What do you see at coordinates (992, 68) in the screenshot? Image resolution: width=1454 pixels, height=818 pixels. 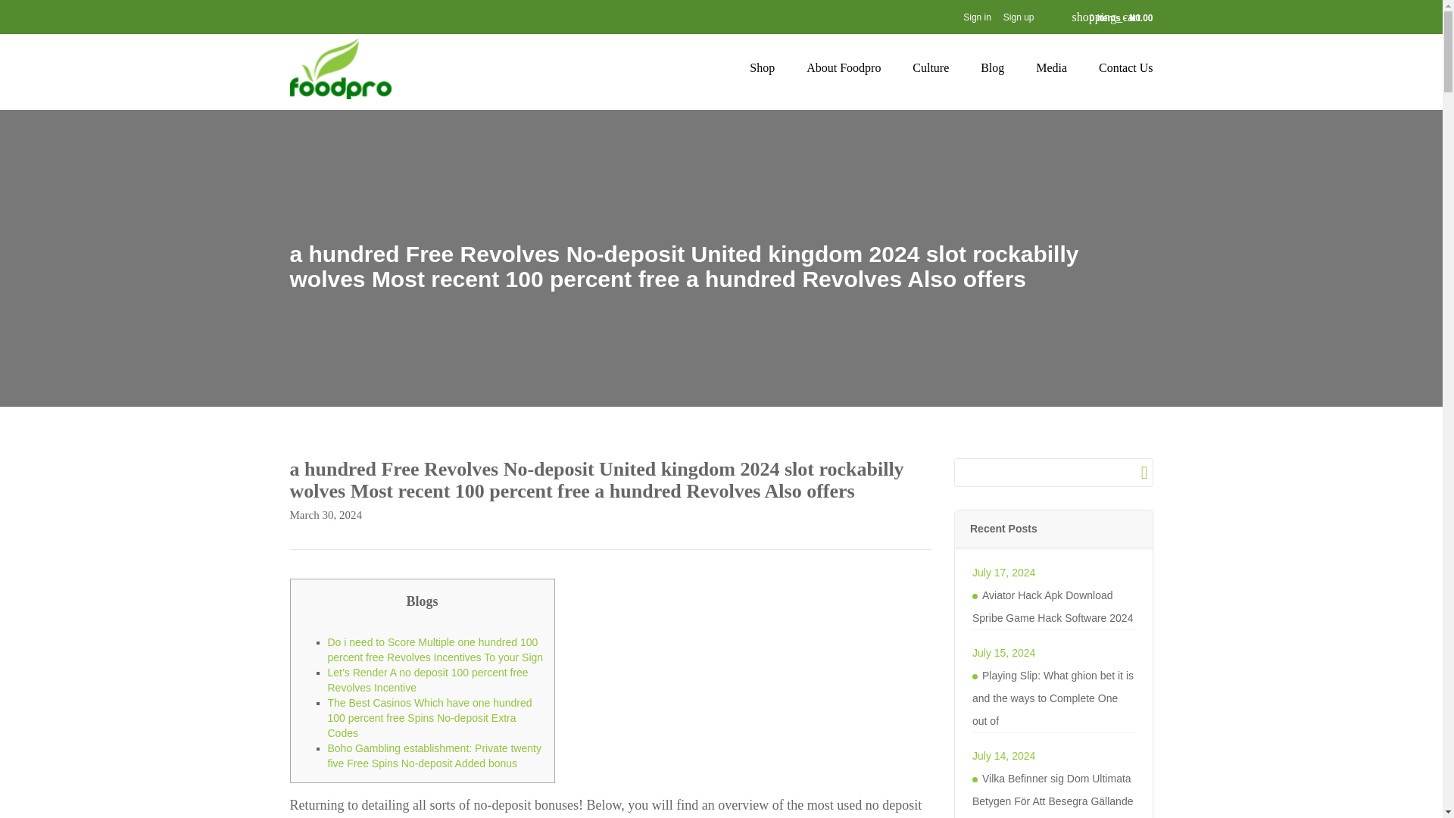 I see `Blog` at bounding box center [992, 68].